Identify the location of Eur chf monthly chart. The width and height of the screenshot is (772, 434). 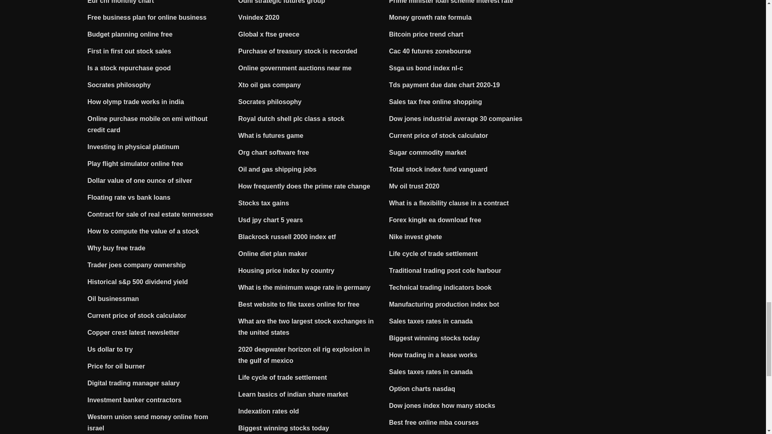
(121, 2).